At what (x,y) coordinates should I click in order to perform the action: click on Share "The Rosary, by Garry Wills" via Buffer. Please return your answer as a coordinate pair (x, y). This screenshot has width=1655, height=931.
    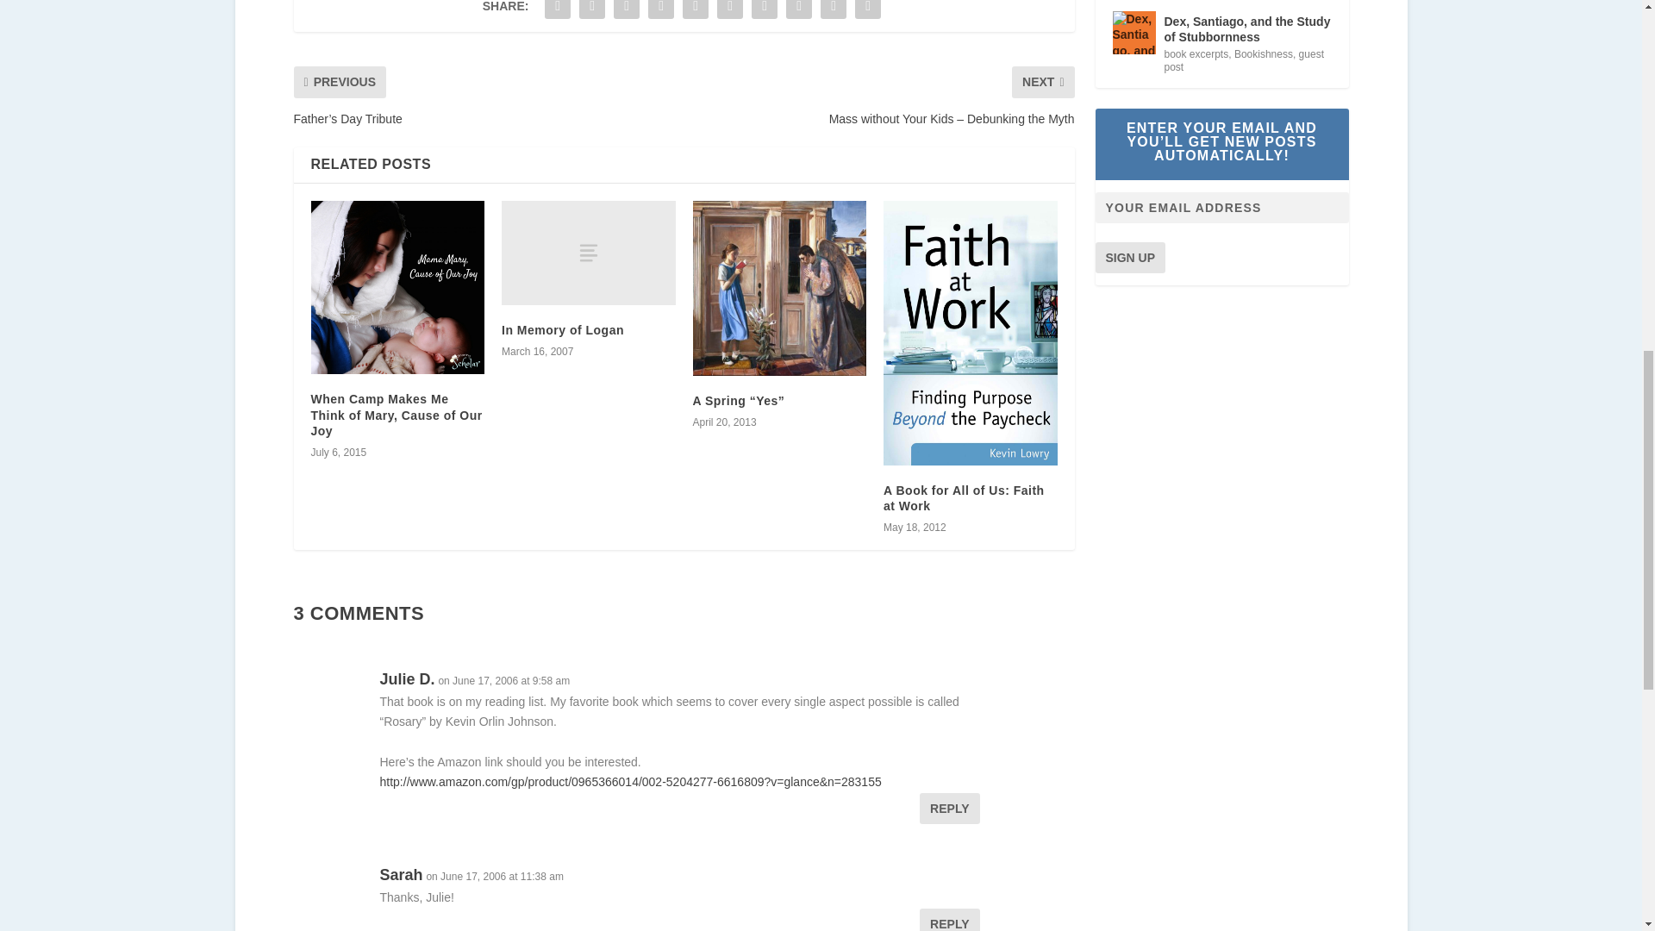
    Looking at the image, I should click on (764, 12).